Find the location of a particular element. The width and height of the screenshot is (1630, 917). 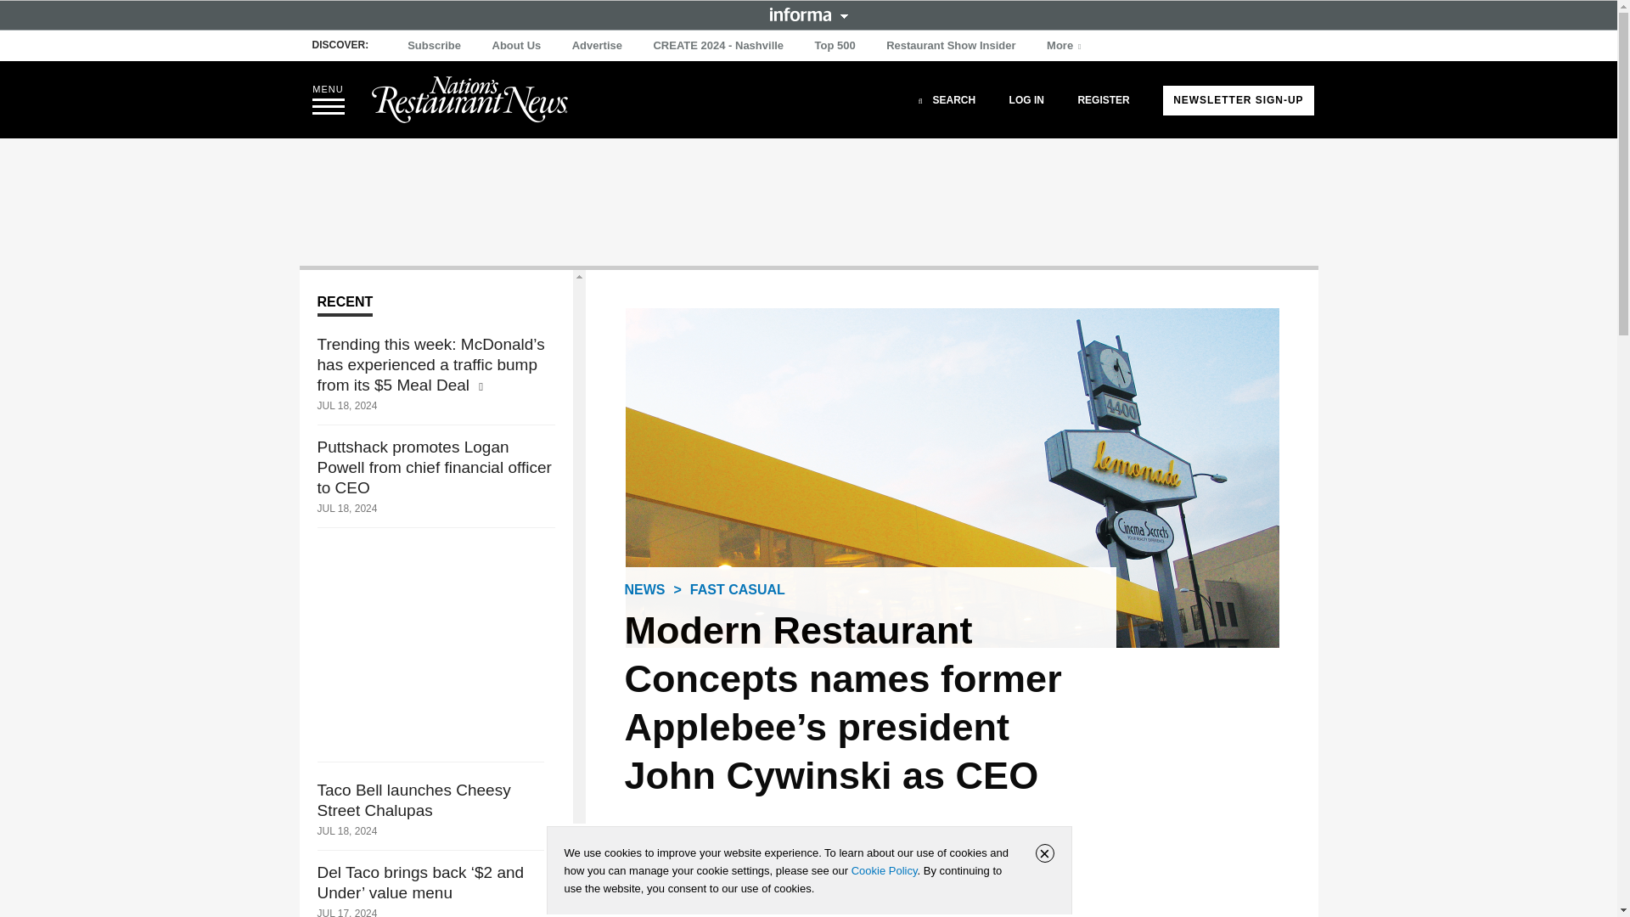

INFORMA is located at coordinates (808, 14).